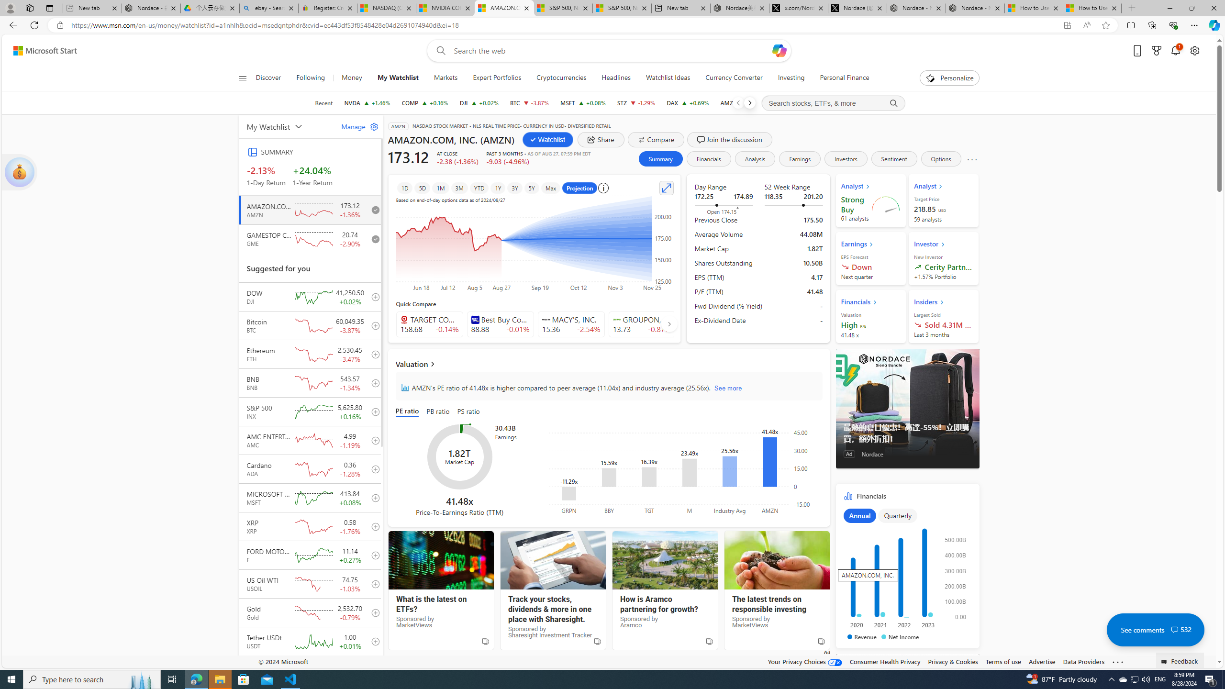  I want to click on Web search, so click(438, 51).